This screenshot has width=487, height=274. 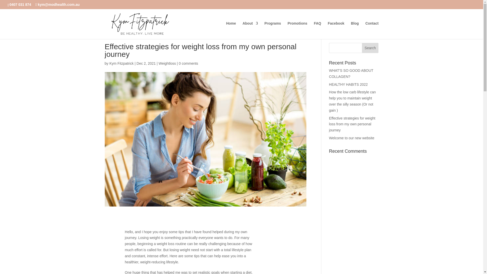 What do you see at coordinates (121, 63) in the screenshot?
I see `Kym Fitzpatrick` at bounding box center [121, 63].